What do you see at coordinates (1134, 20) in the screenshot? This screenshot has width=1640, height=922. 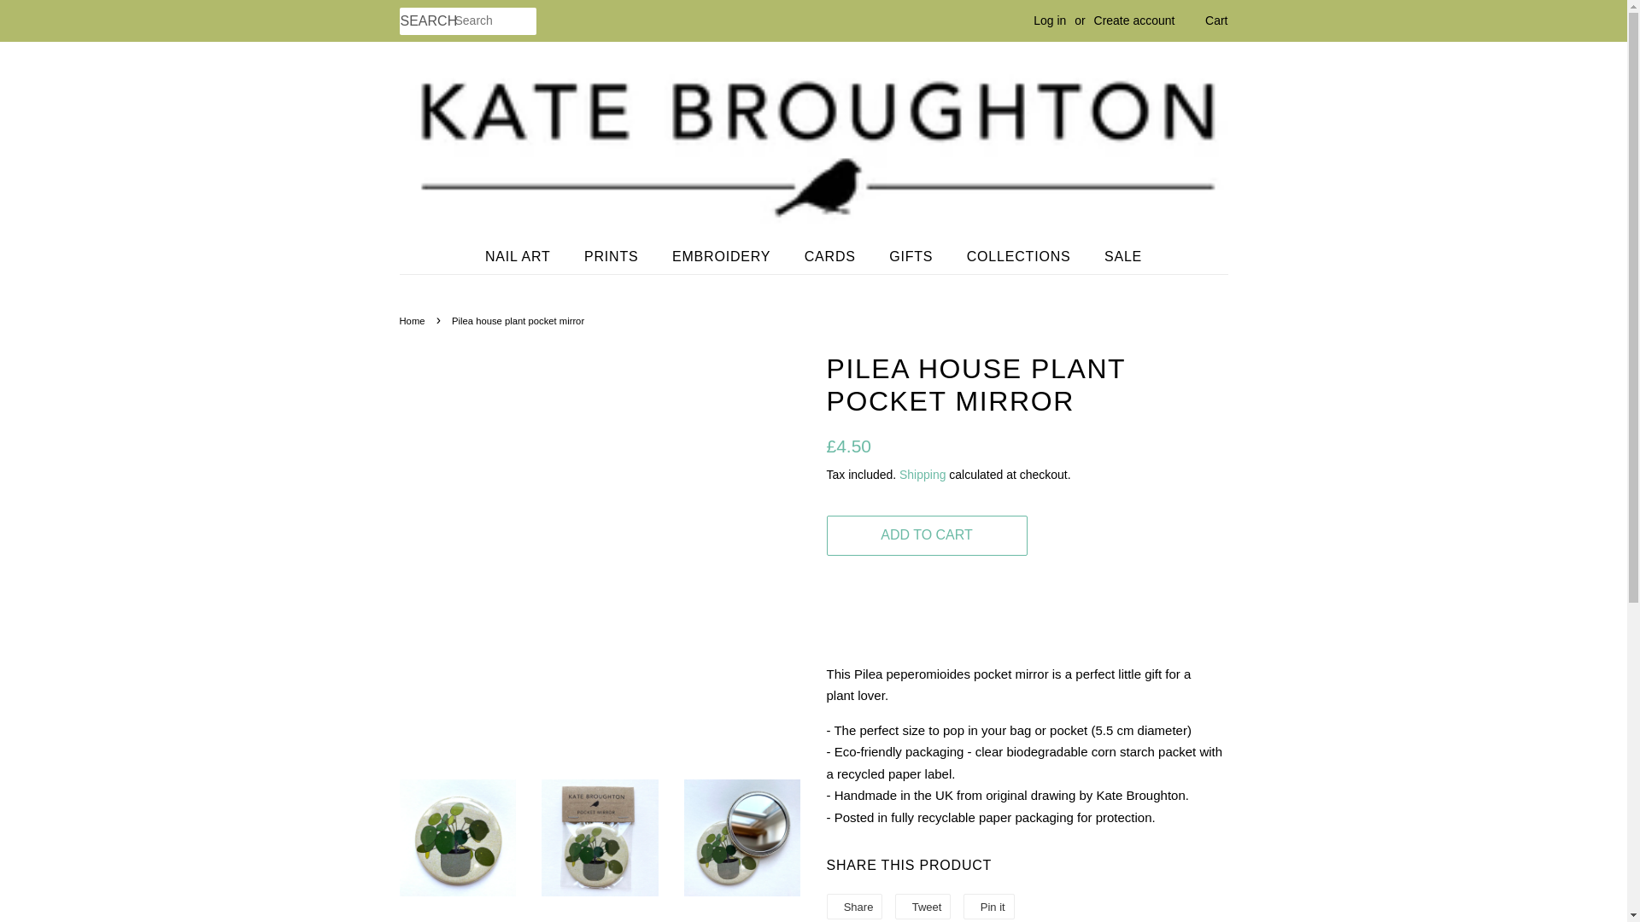 I see `Create account` at bounding box center [1134, 20].